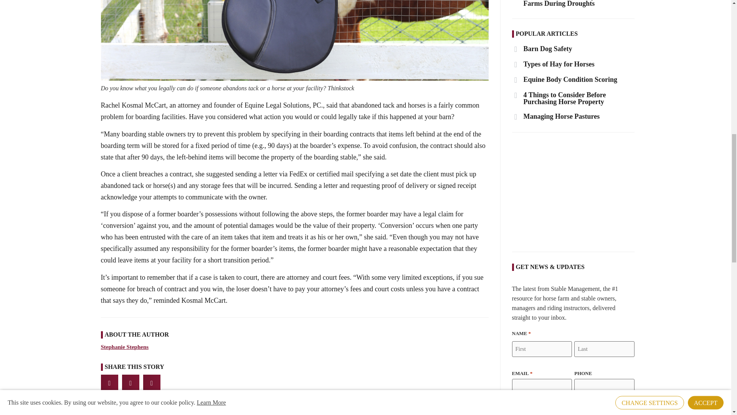  Describe the element at coordinates (573, 192) in the screenshot. I see `3rd party ad content` at that location.